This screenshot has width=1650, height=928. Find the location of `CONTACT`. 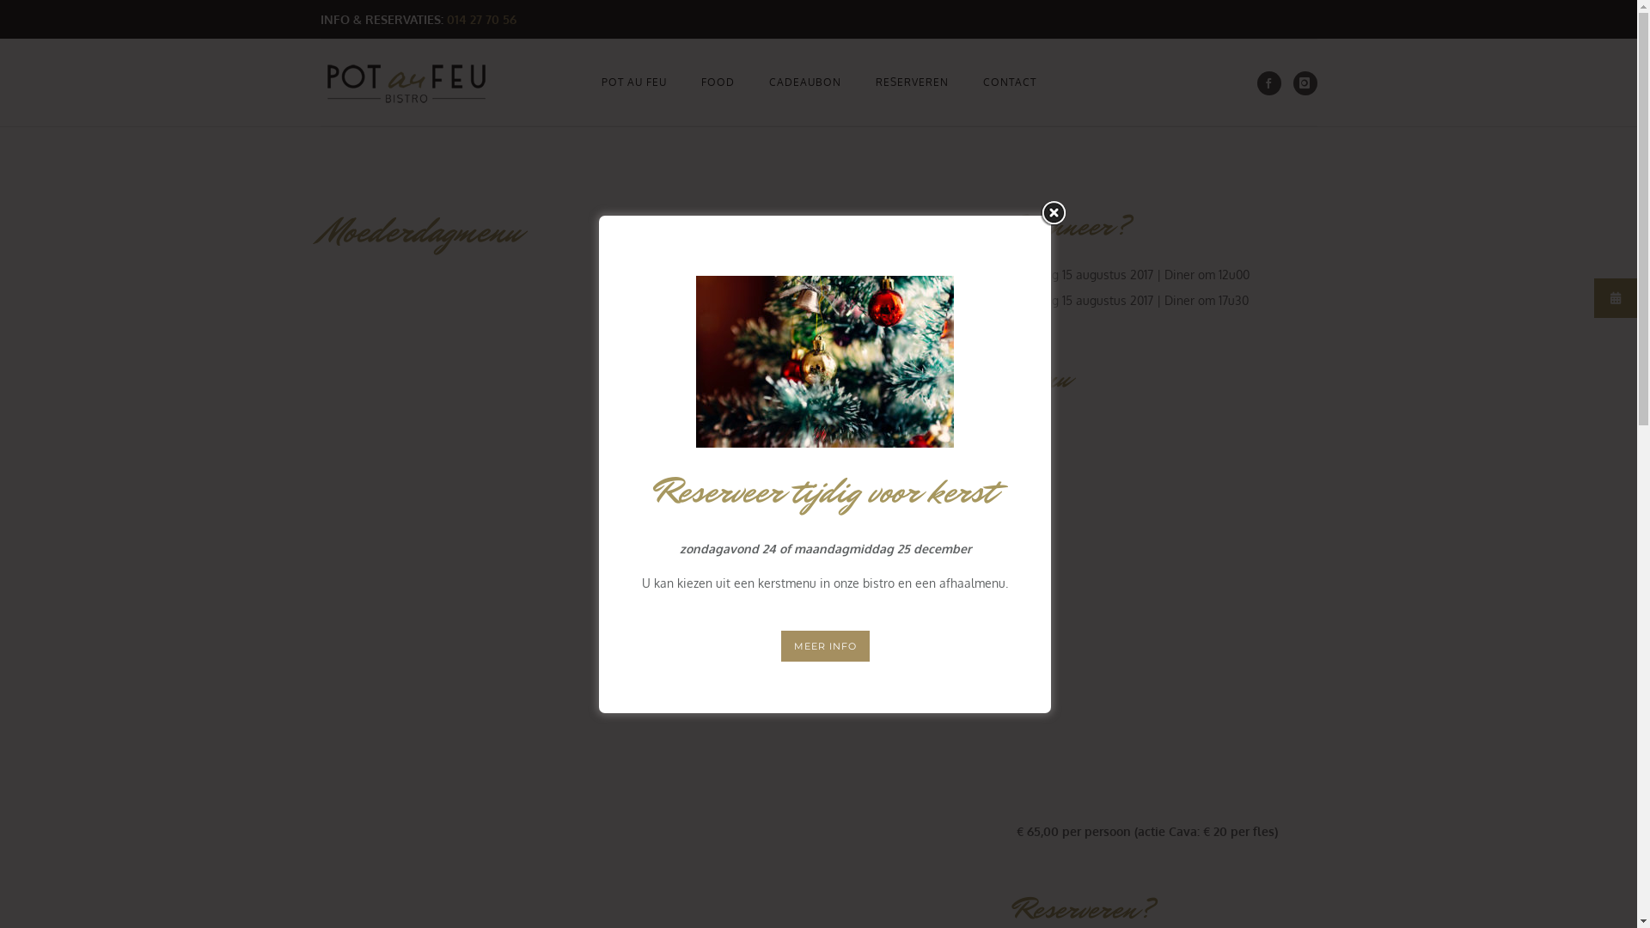

CONTACT is located at coordinates (1010, 82).